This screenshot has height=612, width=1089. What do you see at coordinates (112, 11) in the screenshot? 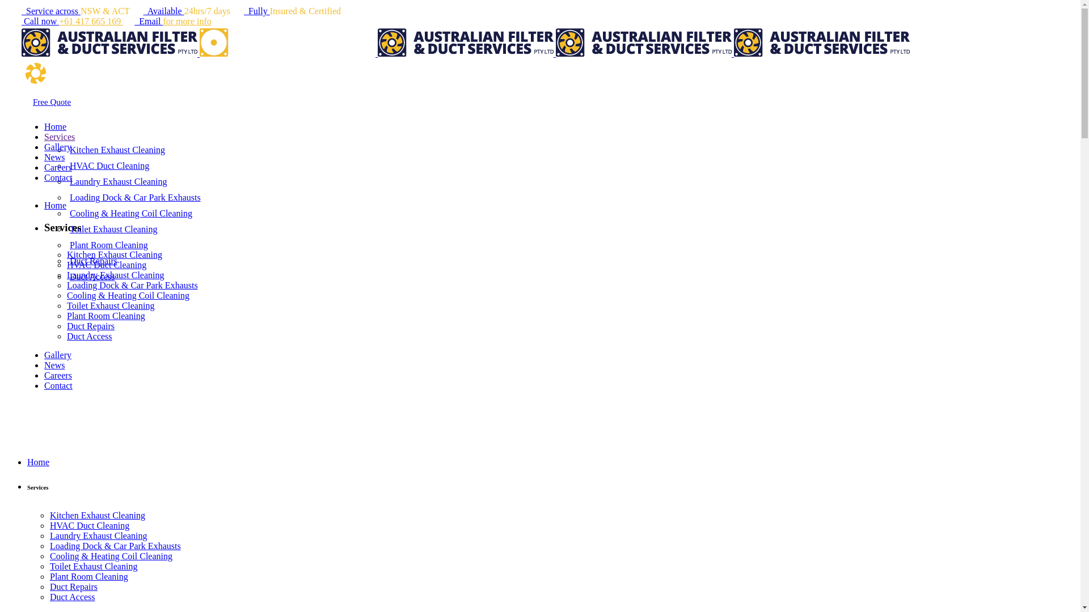
I see `NSW & ACT` at bounding box center [112, 11].